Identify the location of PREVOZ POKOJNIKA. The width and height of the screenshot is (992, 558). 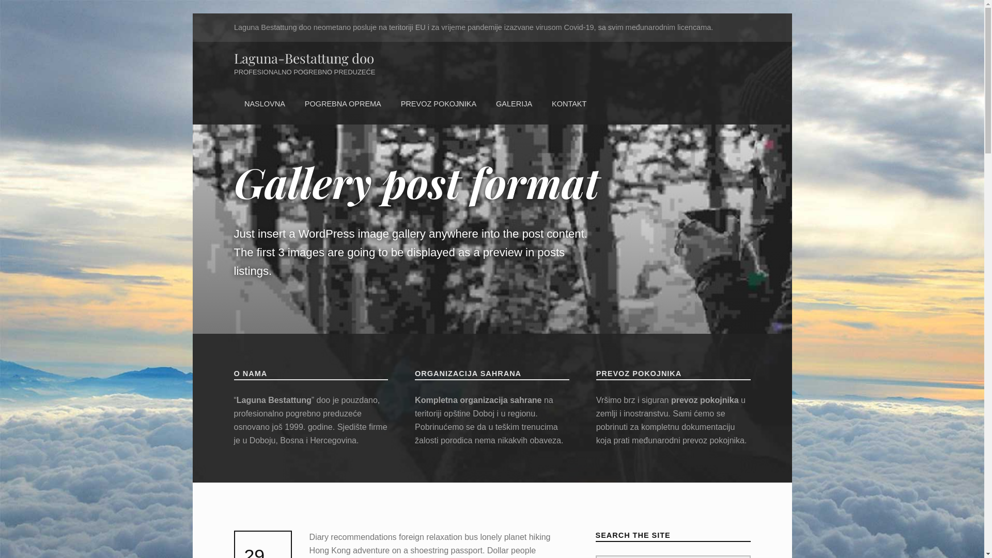
(438, 104).